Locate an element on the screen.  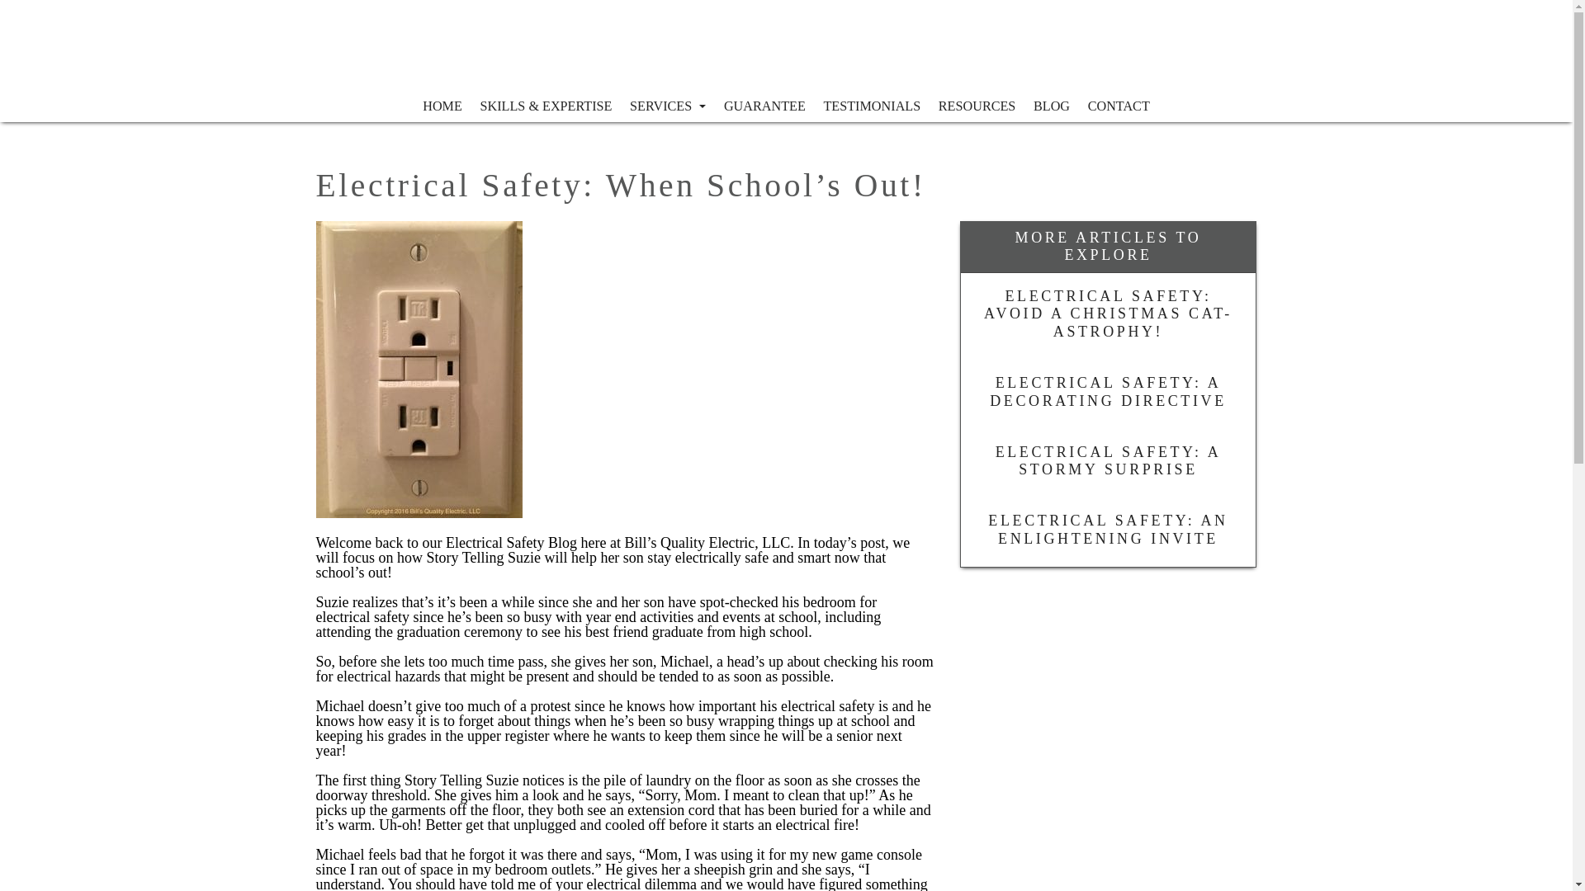
ELECTRICAL SAFETY: A DECORATING DIRECTIVE is located at coordinates (1108, 394).